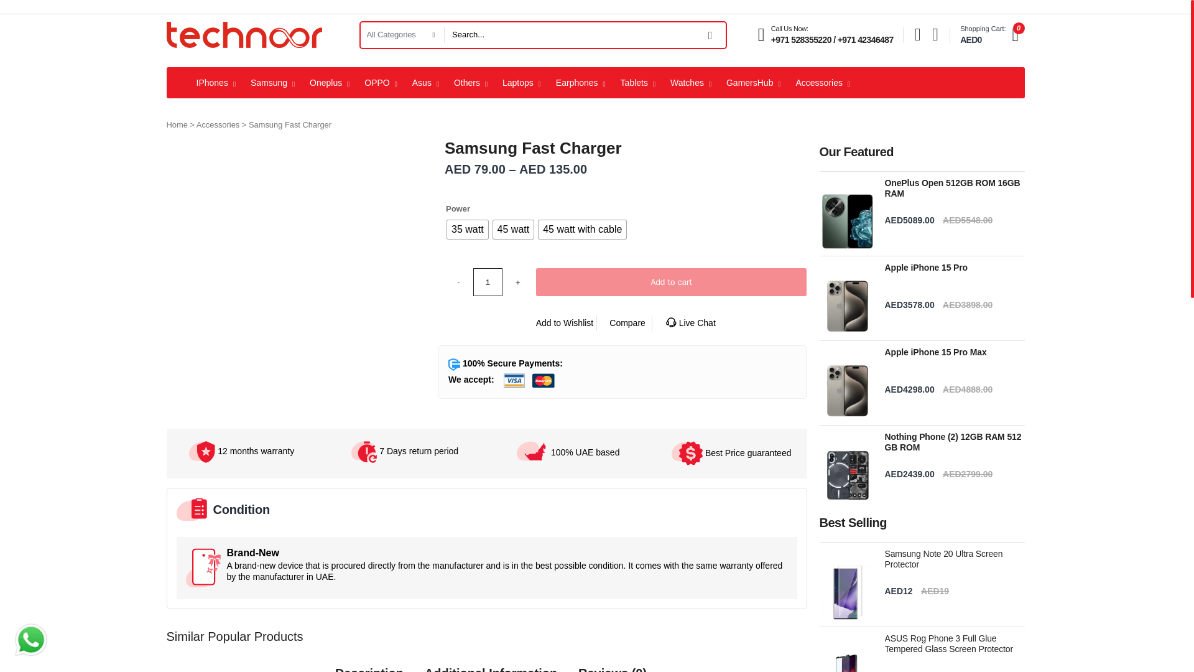 The image size is (1194, 672). What do you see at coordinates (272, 82) in the screenshot?
I see `Samsung` at bounding box center [272, 82].